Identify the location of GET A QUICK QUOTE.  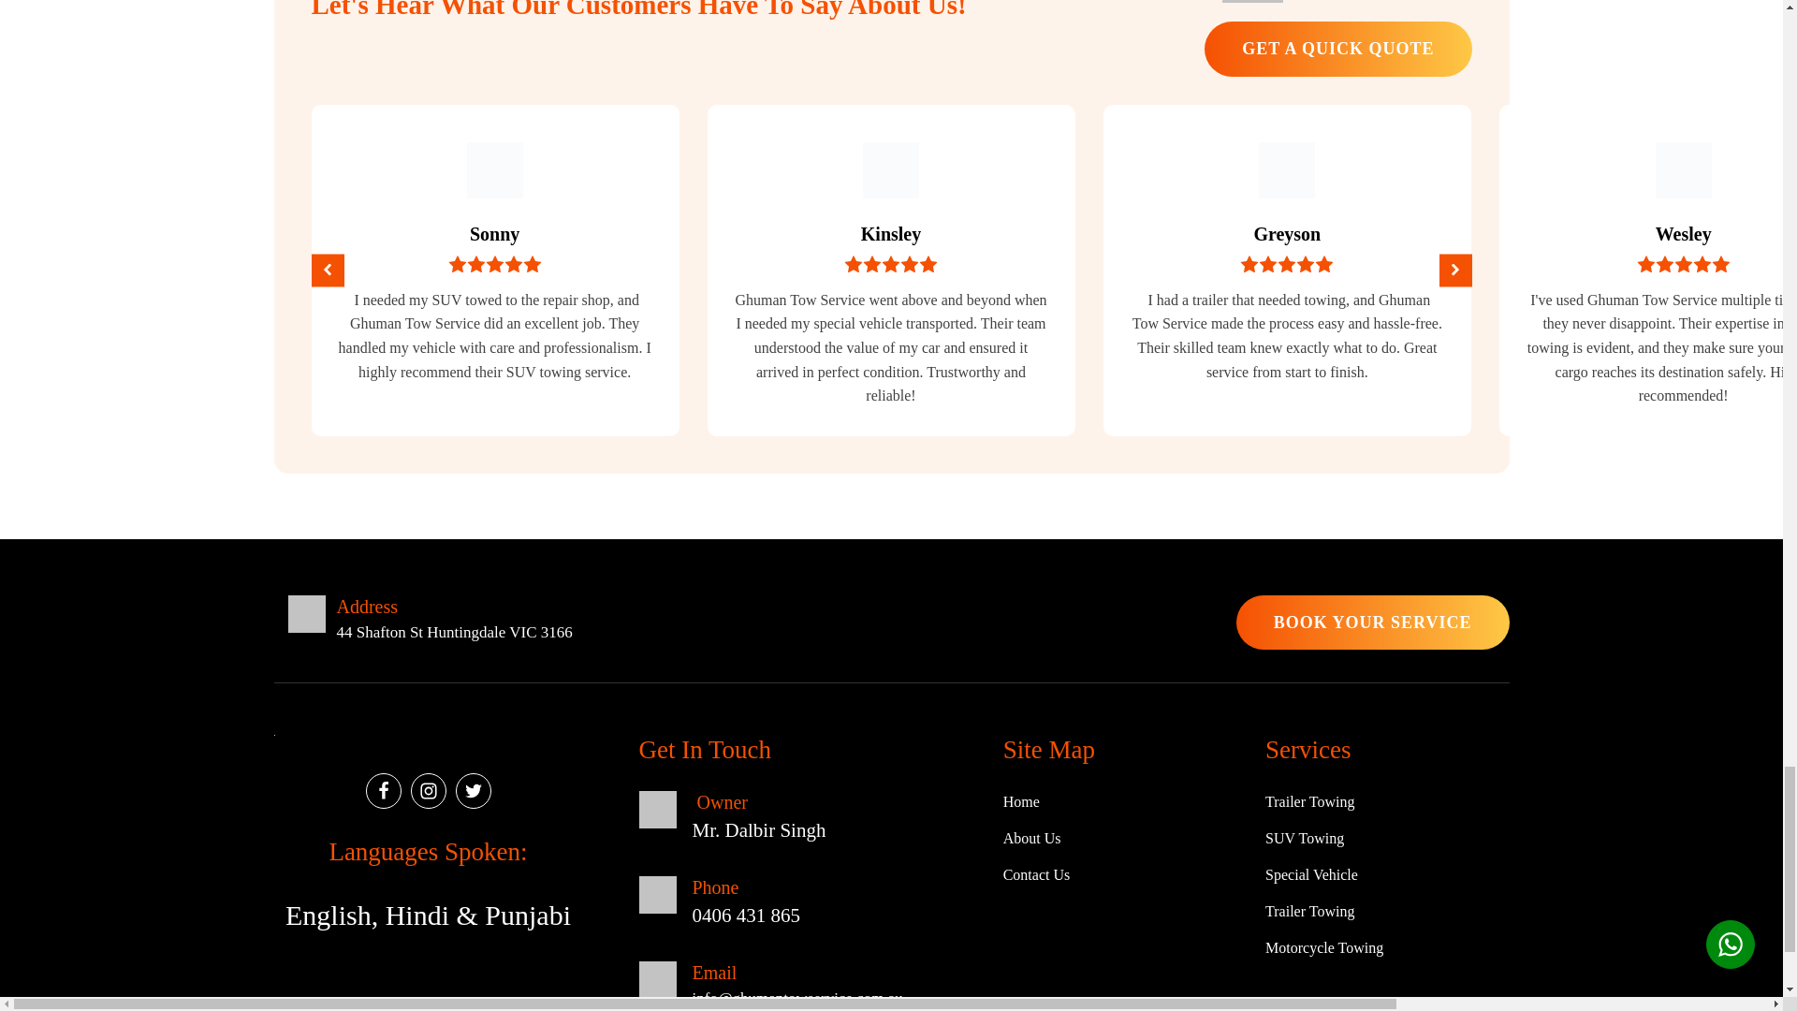
(1337, 49).